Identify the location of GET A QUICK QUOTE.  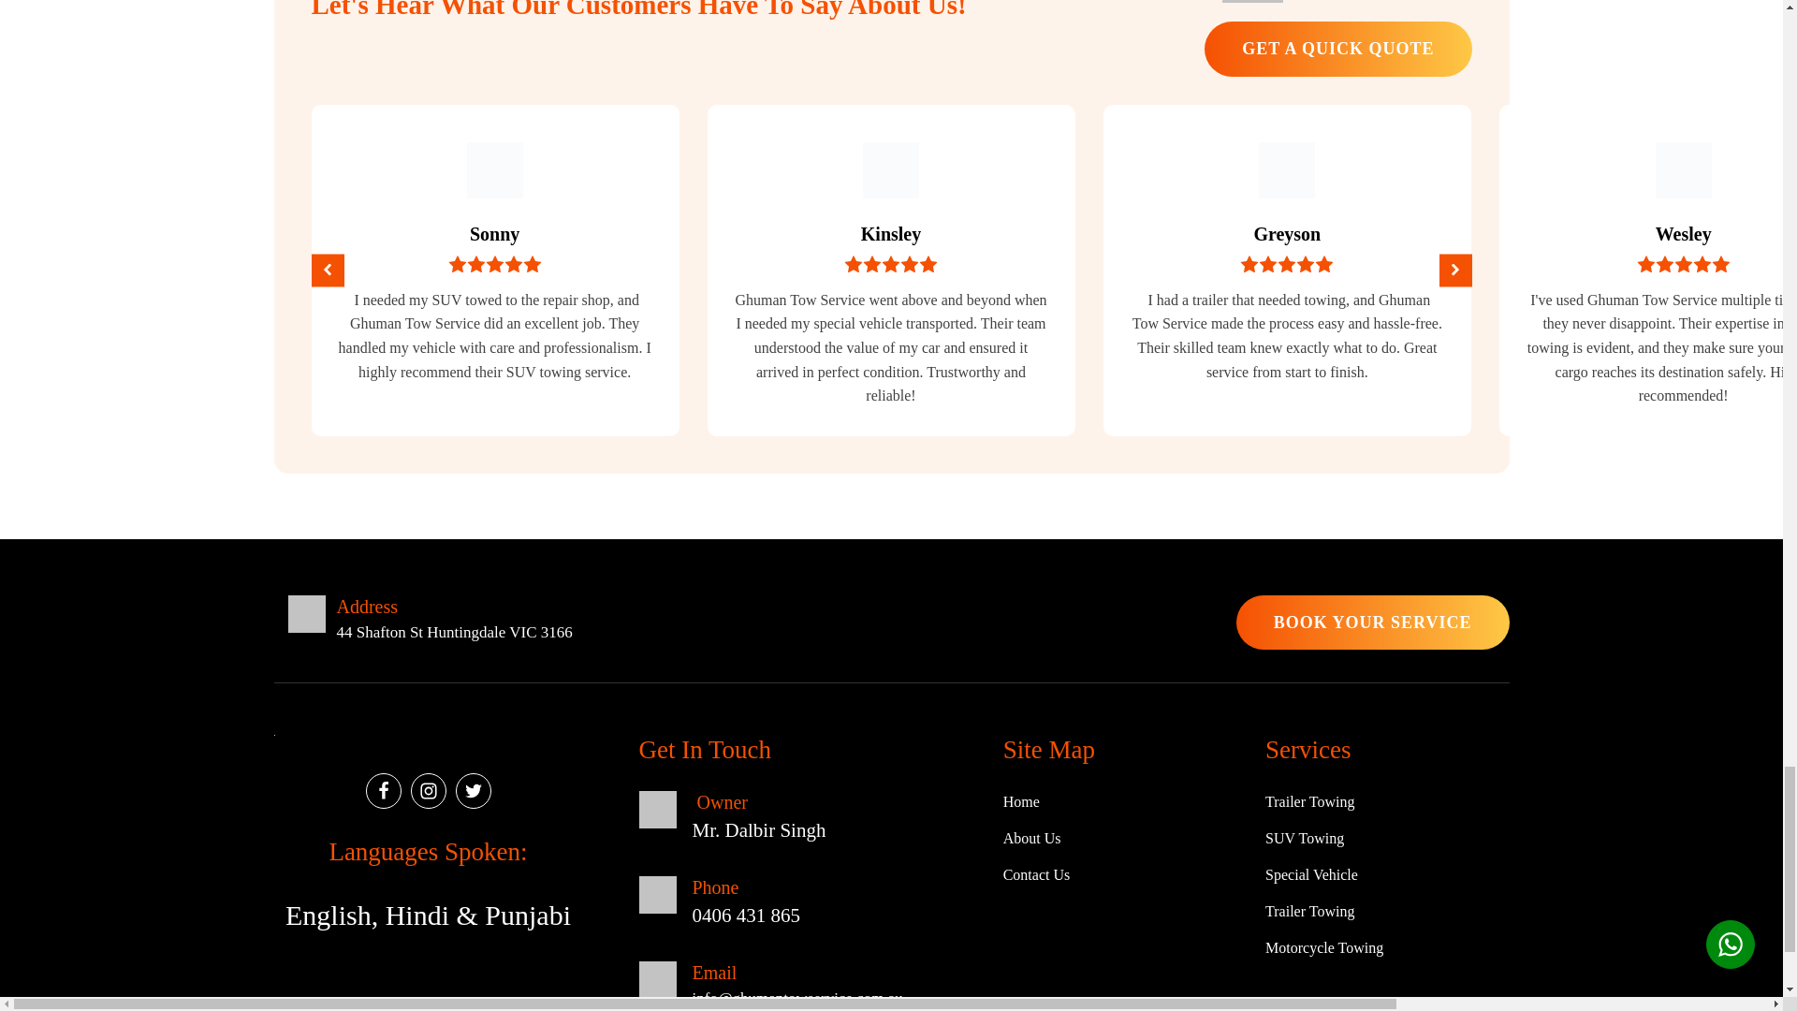
(1337, 49).